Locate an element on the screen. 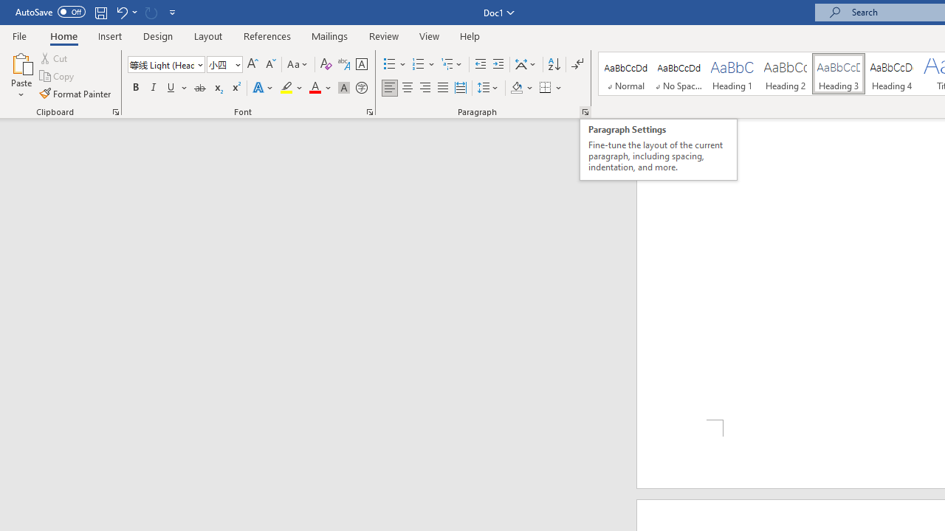  Phonetic Guide... is located at coordinates (344, 65).